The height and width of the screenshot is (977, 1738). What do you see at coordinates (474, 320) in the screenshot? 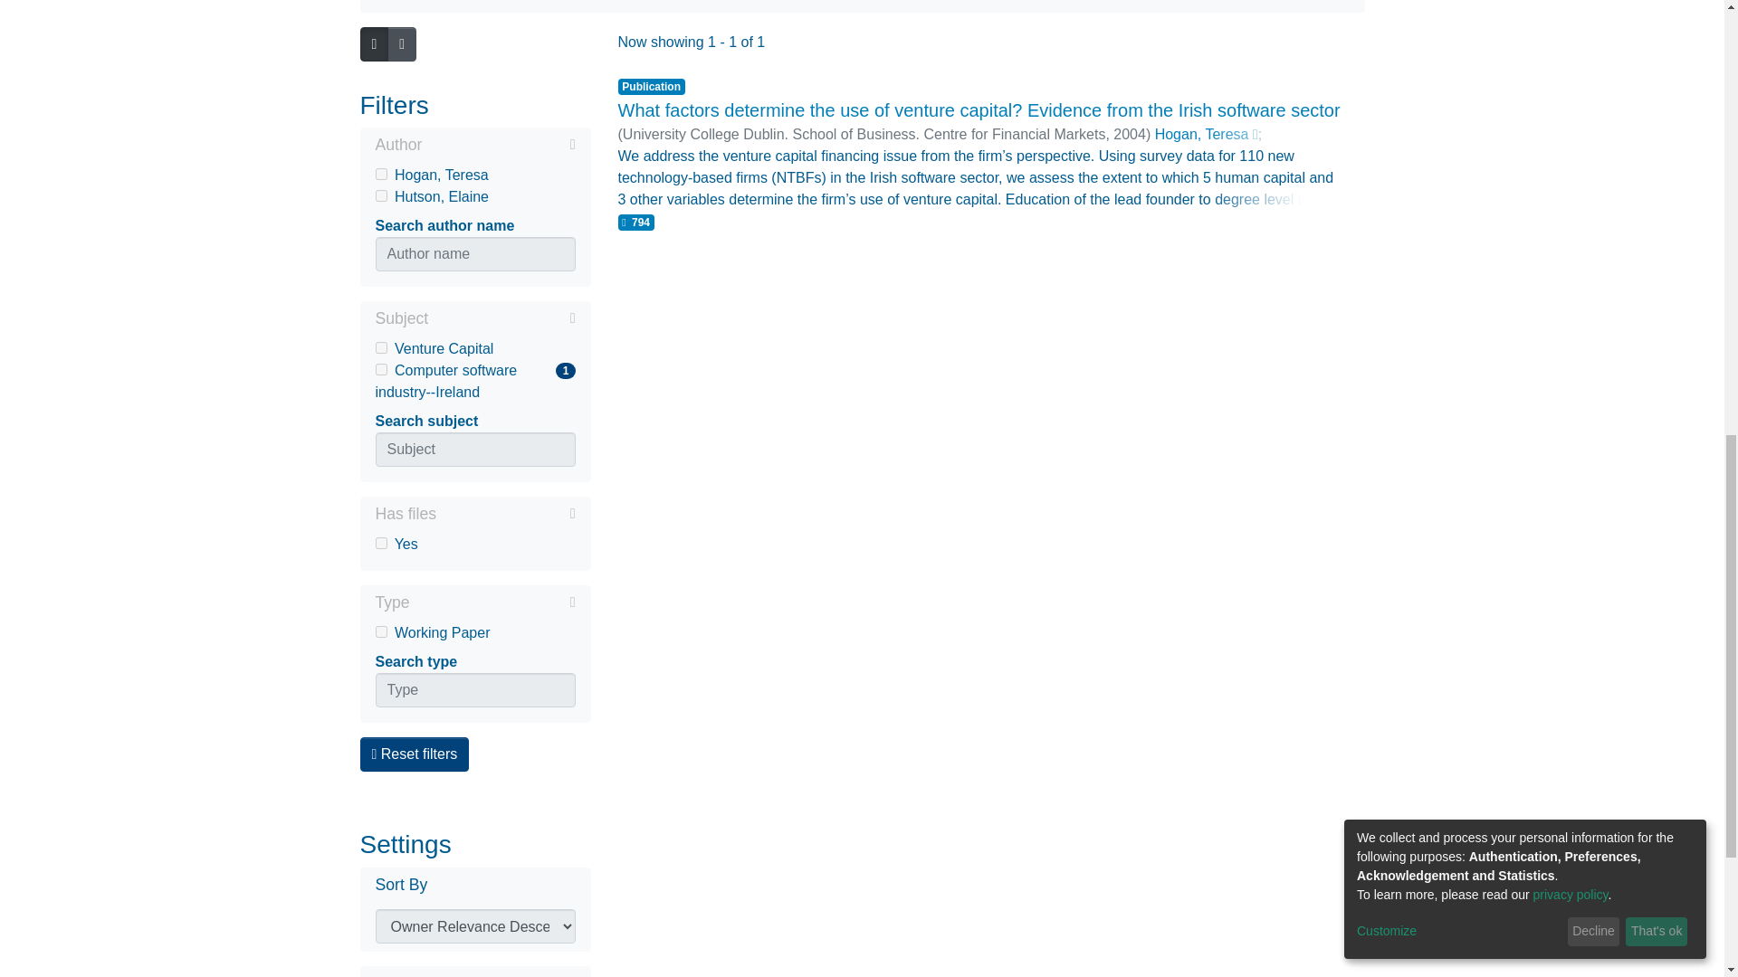
I see `Collapse filter` at bounding box center [474, 320].